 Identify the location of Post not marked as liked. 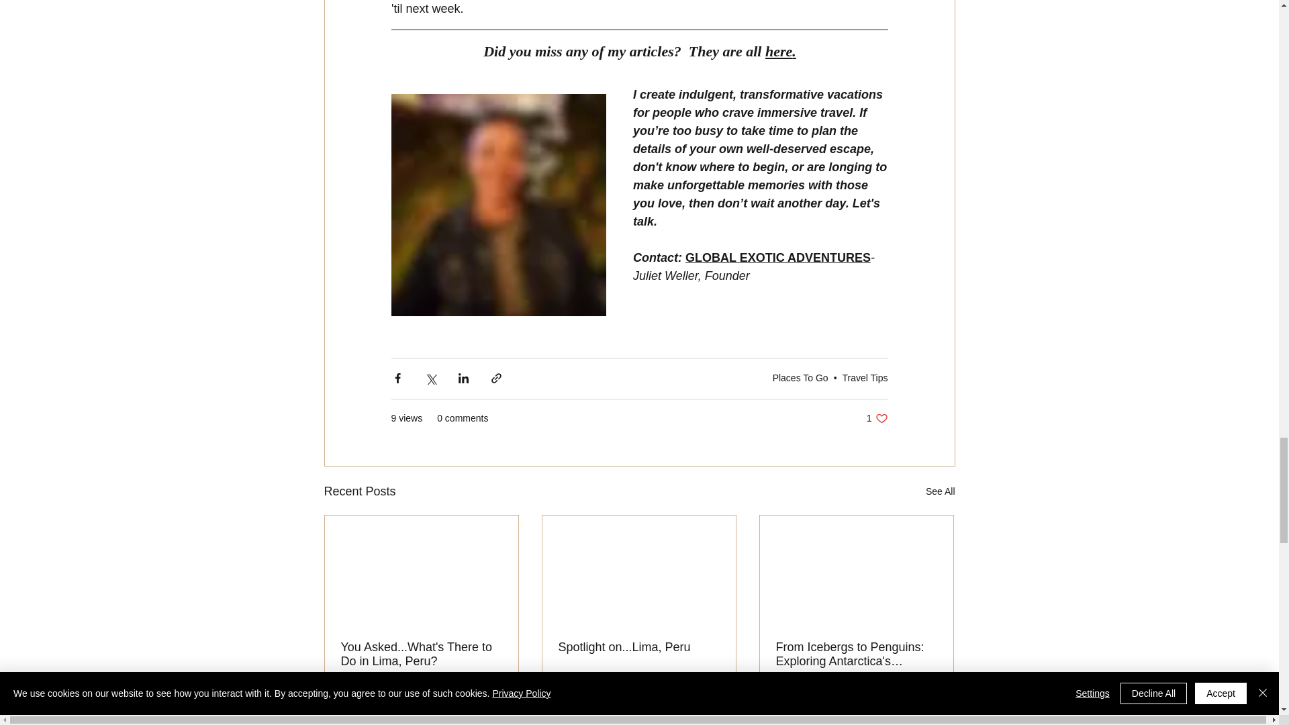
(494, 701).